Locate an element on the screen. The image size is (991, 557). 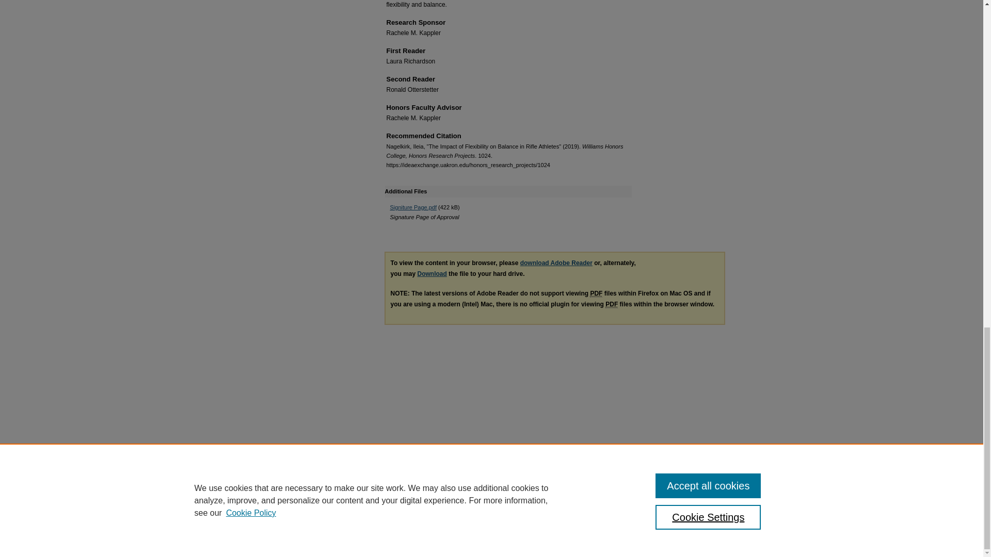
download Adobe Reader is located at coordinates (556, 263).